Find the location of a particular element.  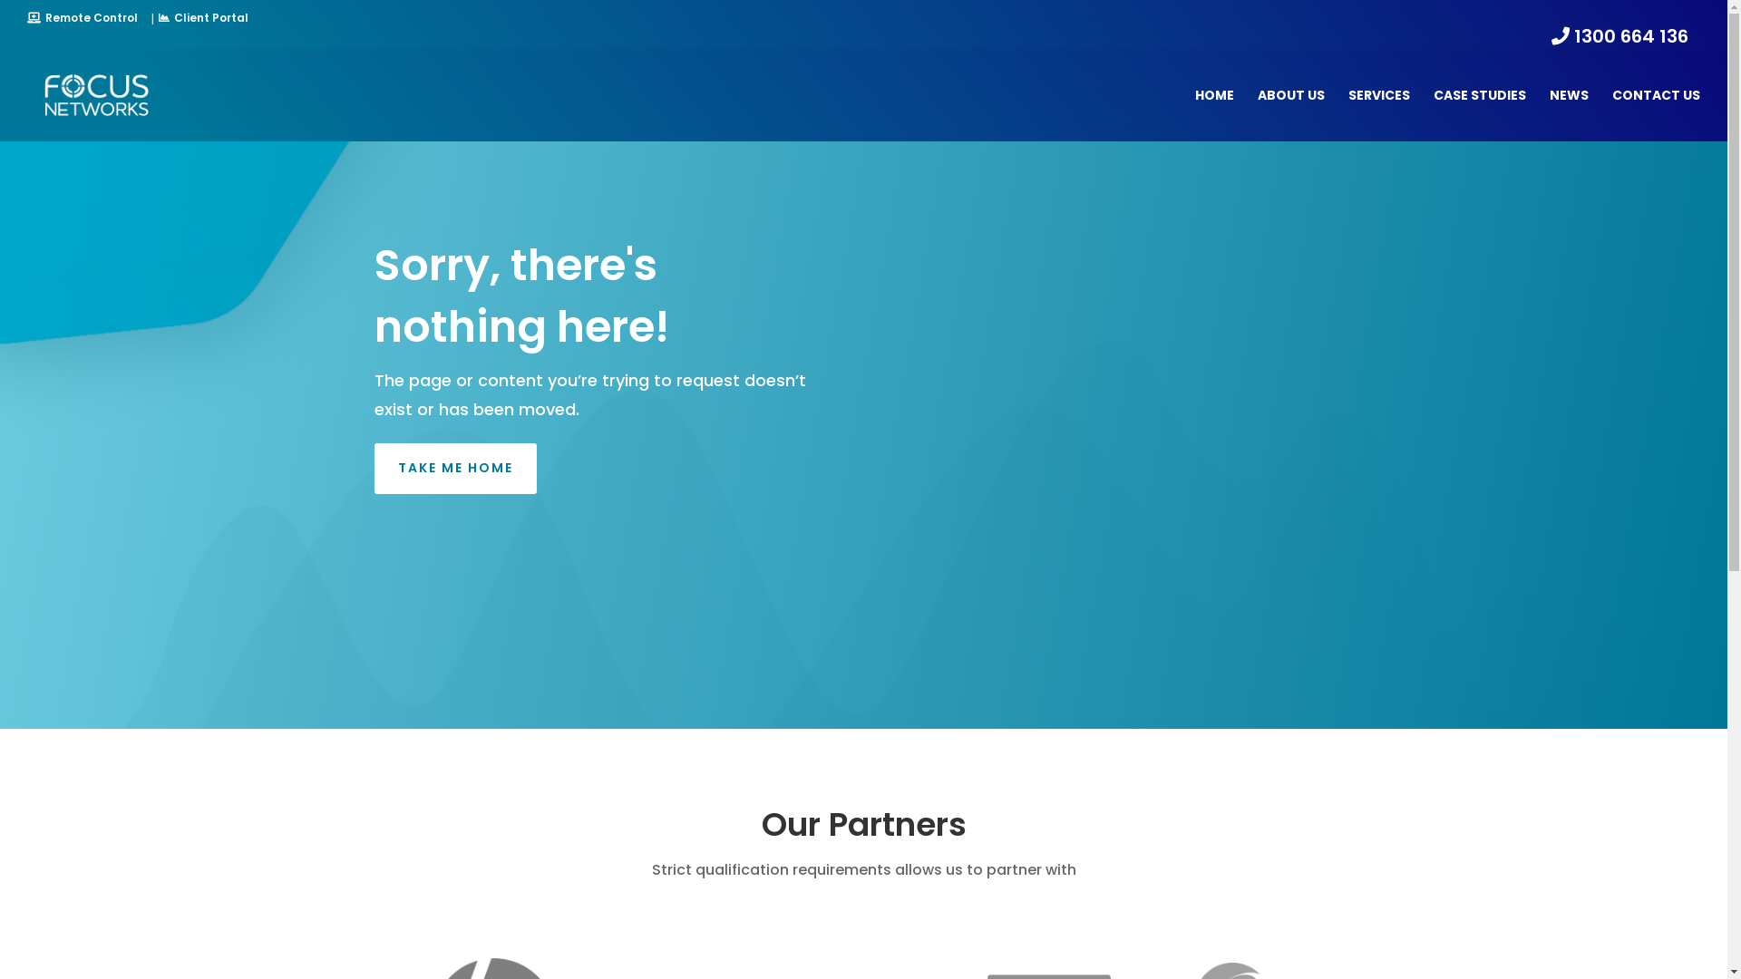

HOME is located at coordinates (1215, 114).